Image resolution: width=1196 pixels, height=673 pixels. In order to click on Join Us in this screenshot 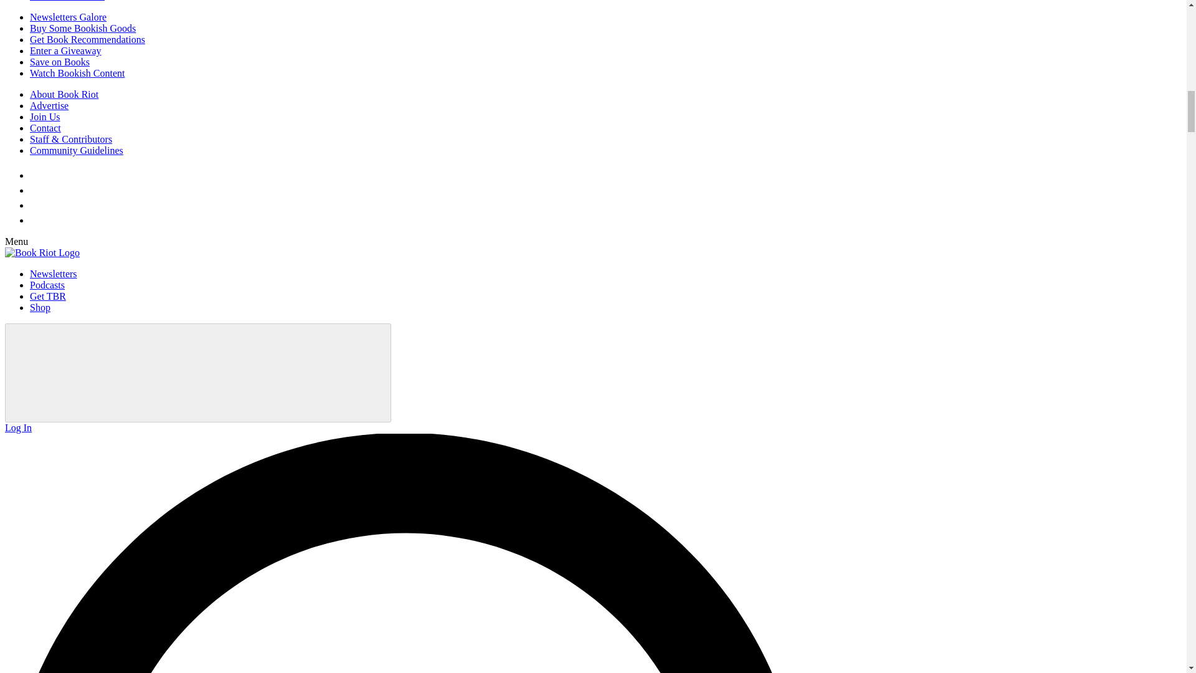, I will do `click(45, 117)`.